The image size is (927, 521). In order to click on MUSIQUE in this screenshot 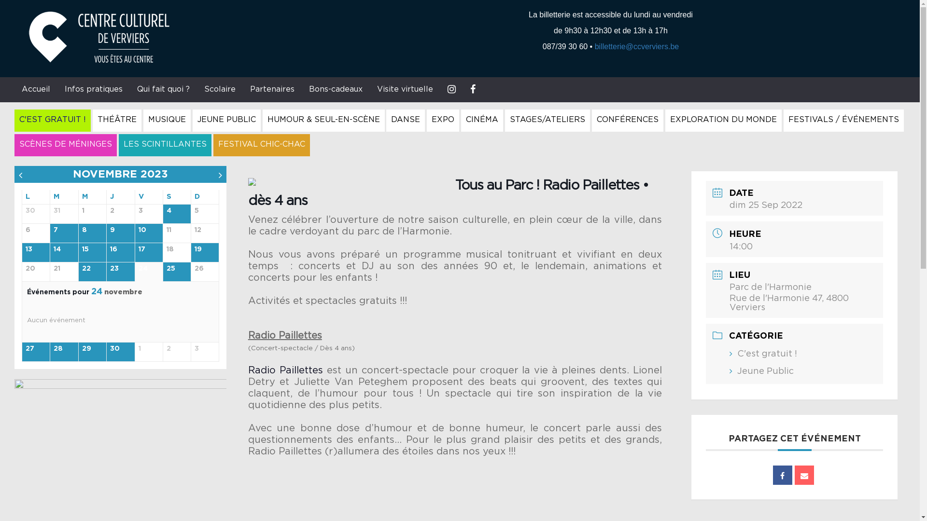, I will do `click(167, 121)`.